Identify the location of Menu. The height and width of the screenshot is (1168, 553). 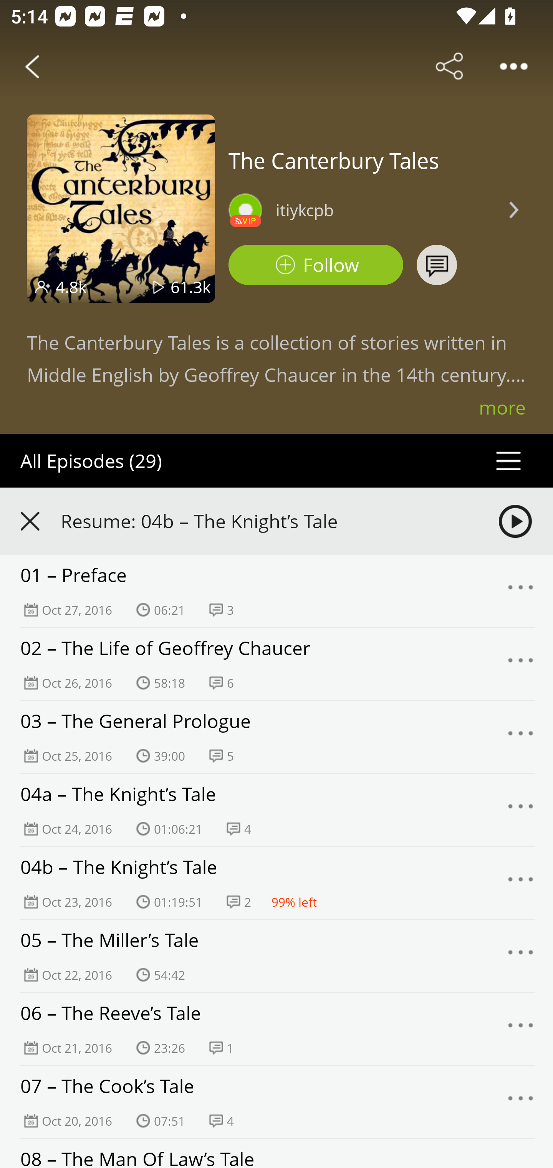
(521, 1102).